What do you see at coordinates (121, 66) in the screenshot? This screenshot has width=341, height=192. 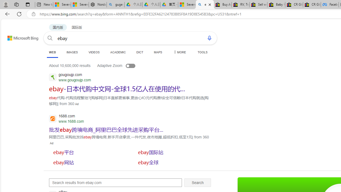 I see `Adaptive Zoom` at bounding box center [121, 66].